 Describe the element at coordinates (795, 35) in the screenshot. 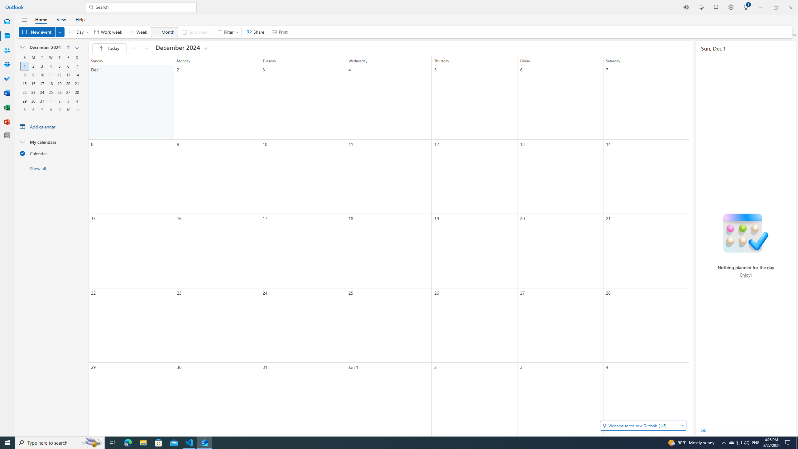

I see `Ribbon display options` at that location.